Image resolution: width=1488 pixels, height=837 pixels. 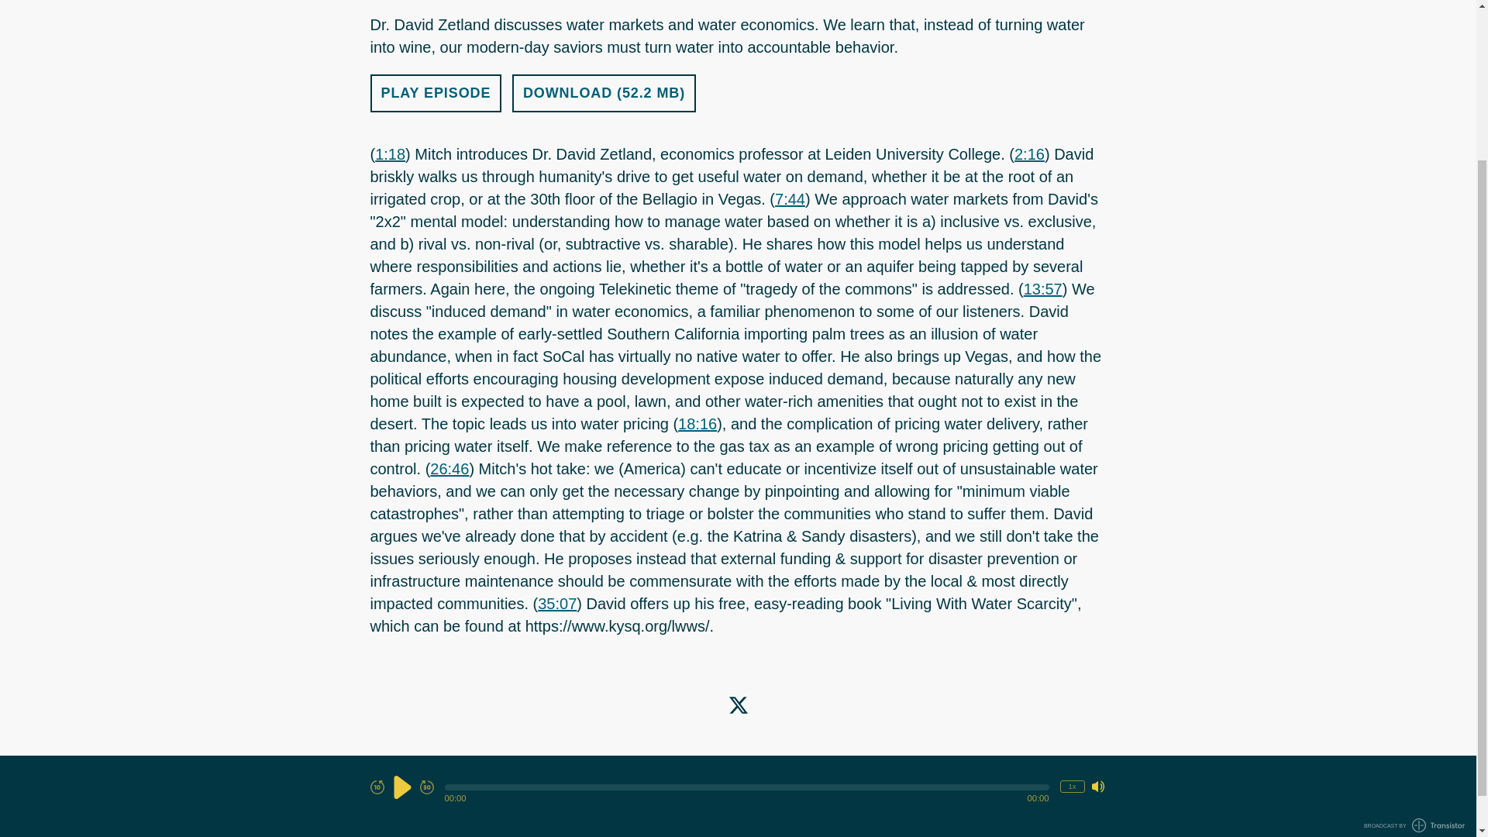 I want to click on X, so click(x=738, y=705).